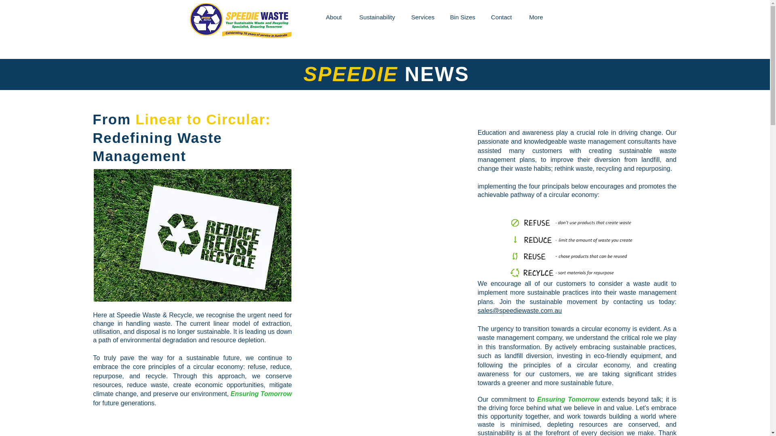  I want to click on Services, so click(423, 17).